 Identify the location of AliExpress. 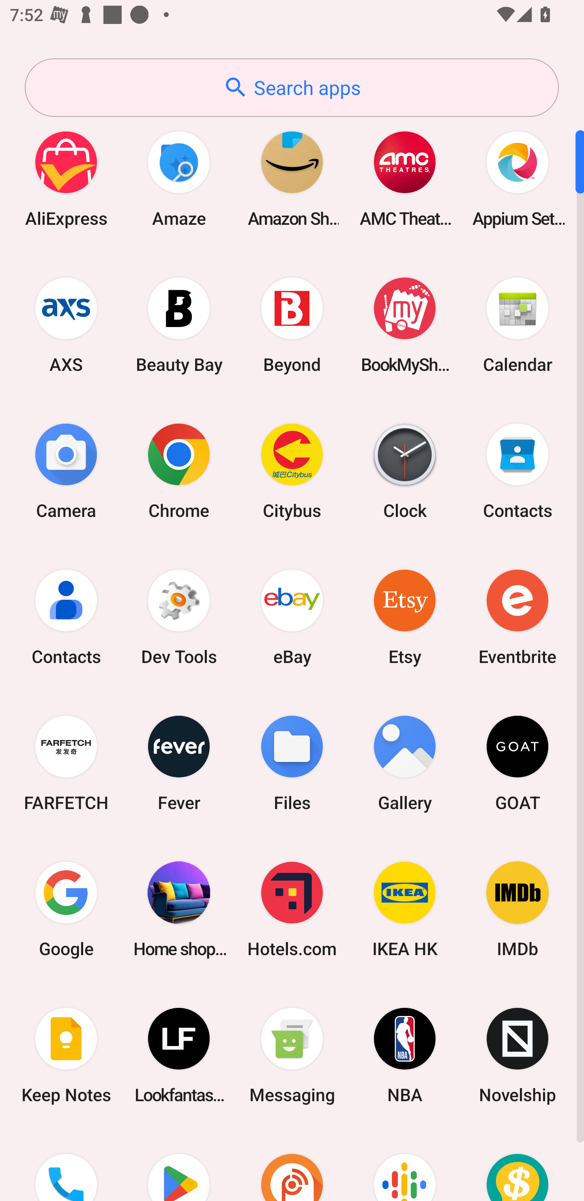
(66, 179).